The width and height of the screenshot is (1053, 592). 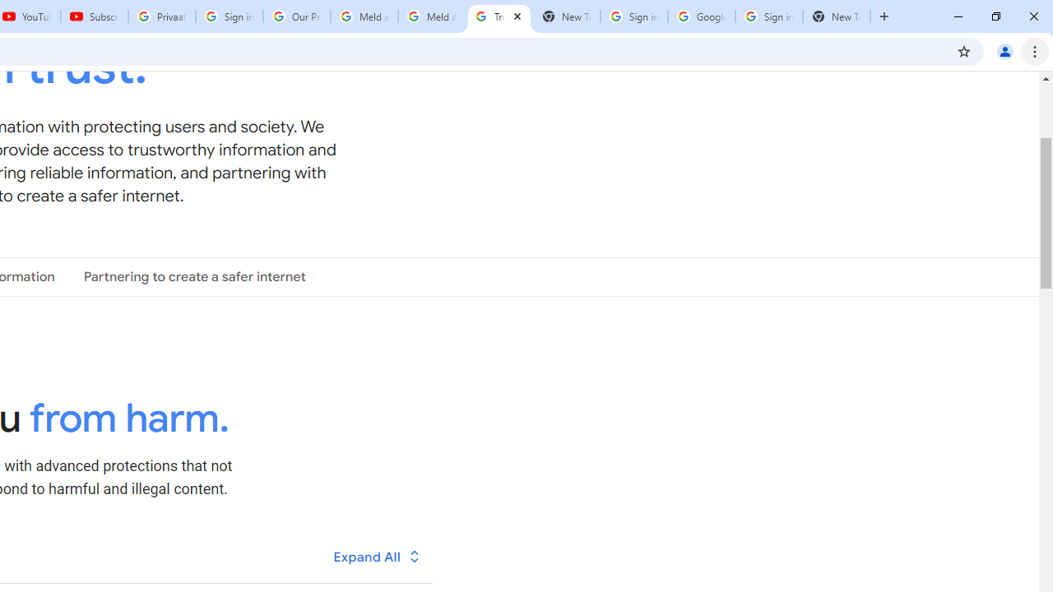 I want to click on Subscriptions - YouTube, so click(x=95, y=16).